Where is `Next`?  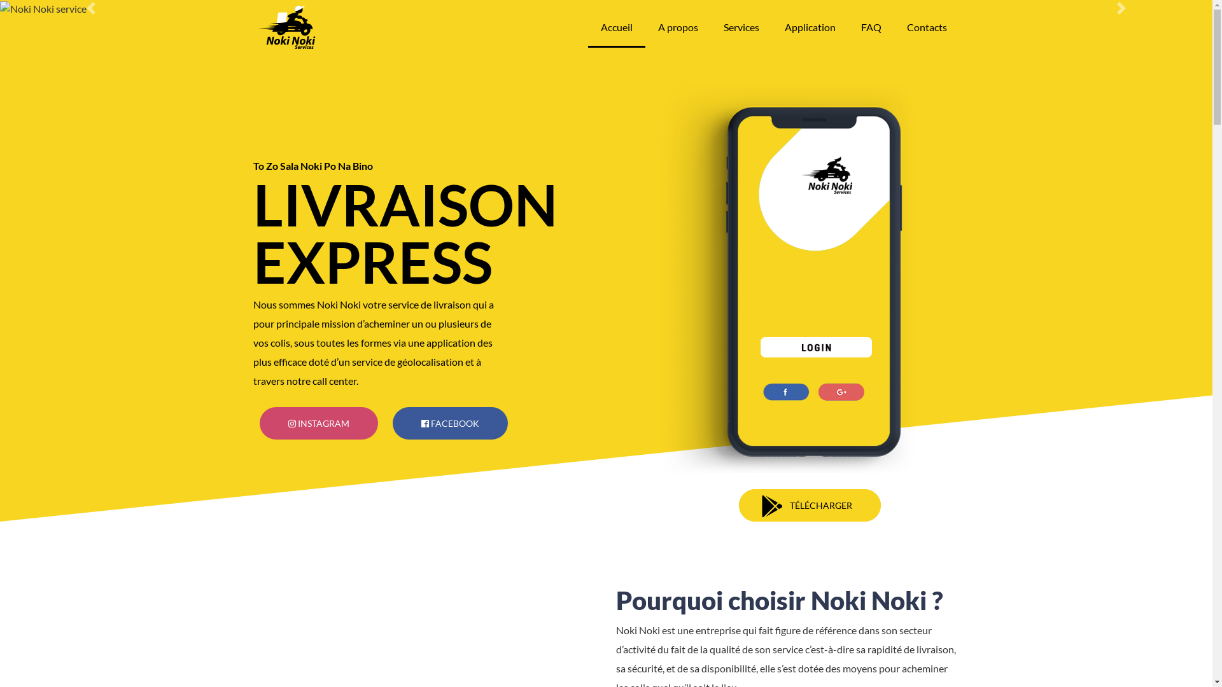 Next is located at coordinates (1121, 8).